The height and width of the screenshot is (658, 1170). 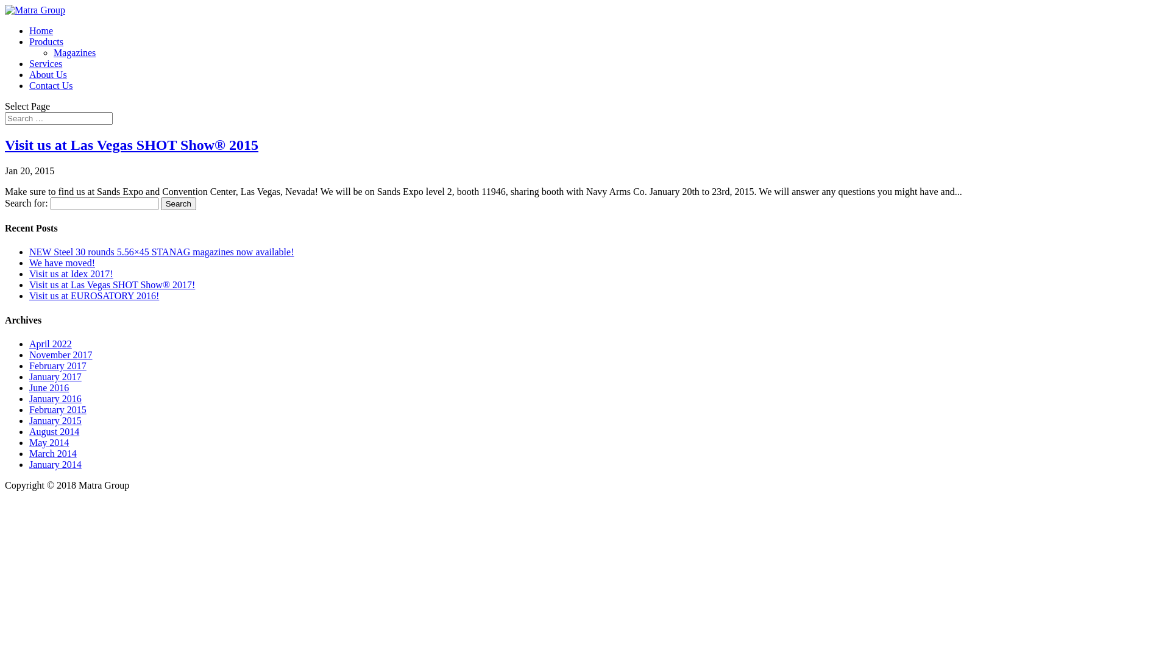 I want to click on Contact Us, so click(x=51, y=85).